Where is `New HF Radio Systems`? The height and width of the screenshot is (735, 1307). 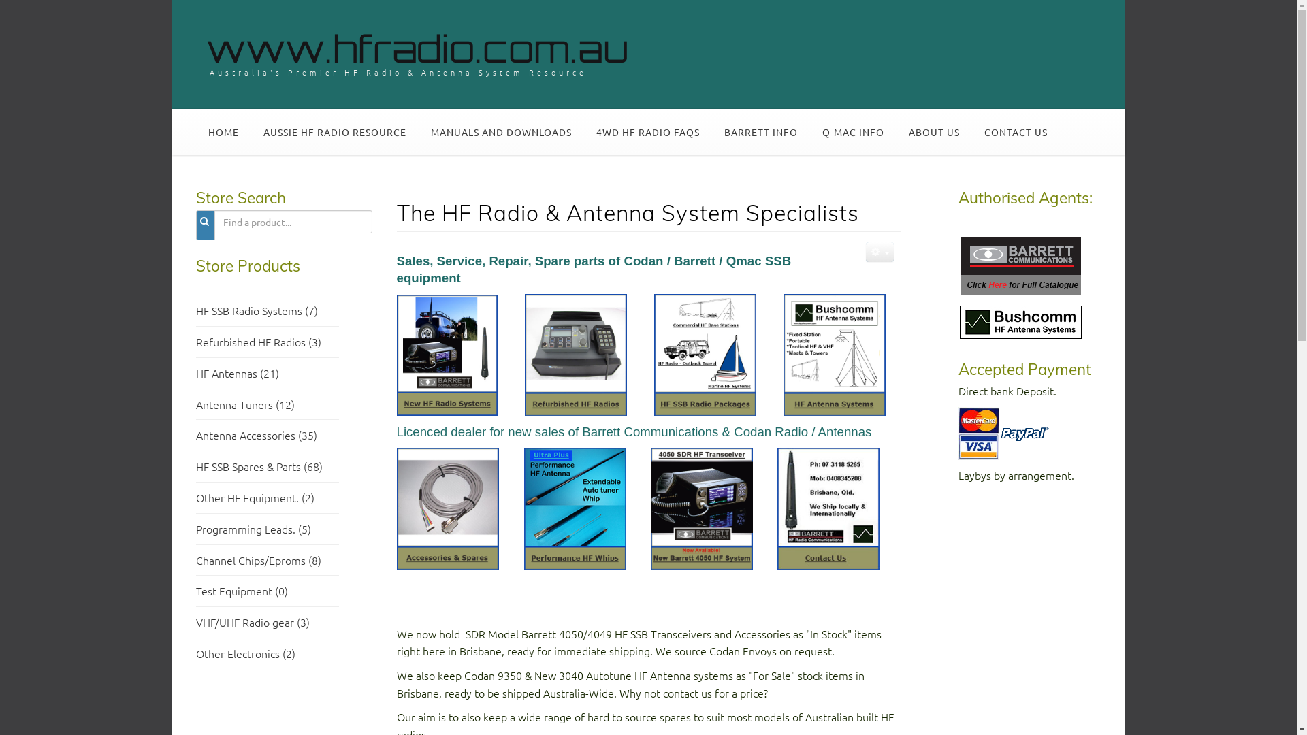
New HF Radio Systems is located at coordinates (447, 353).